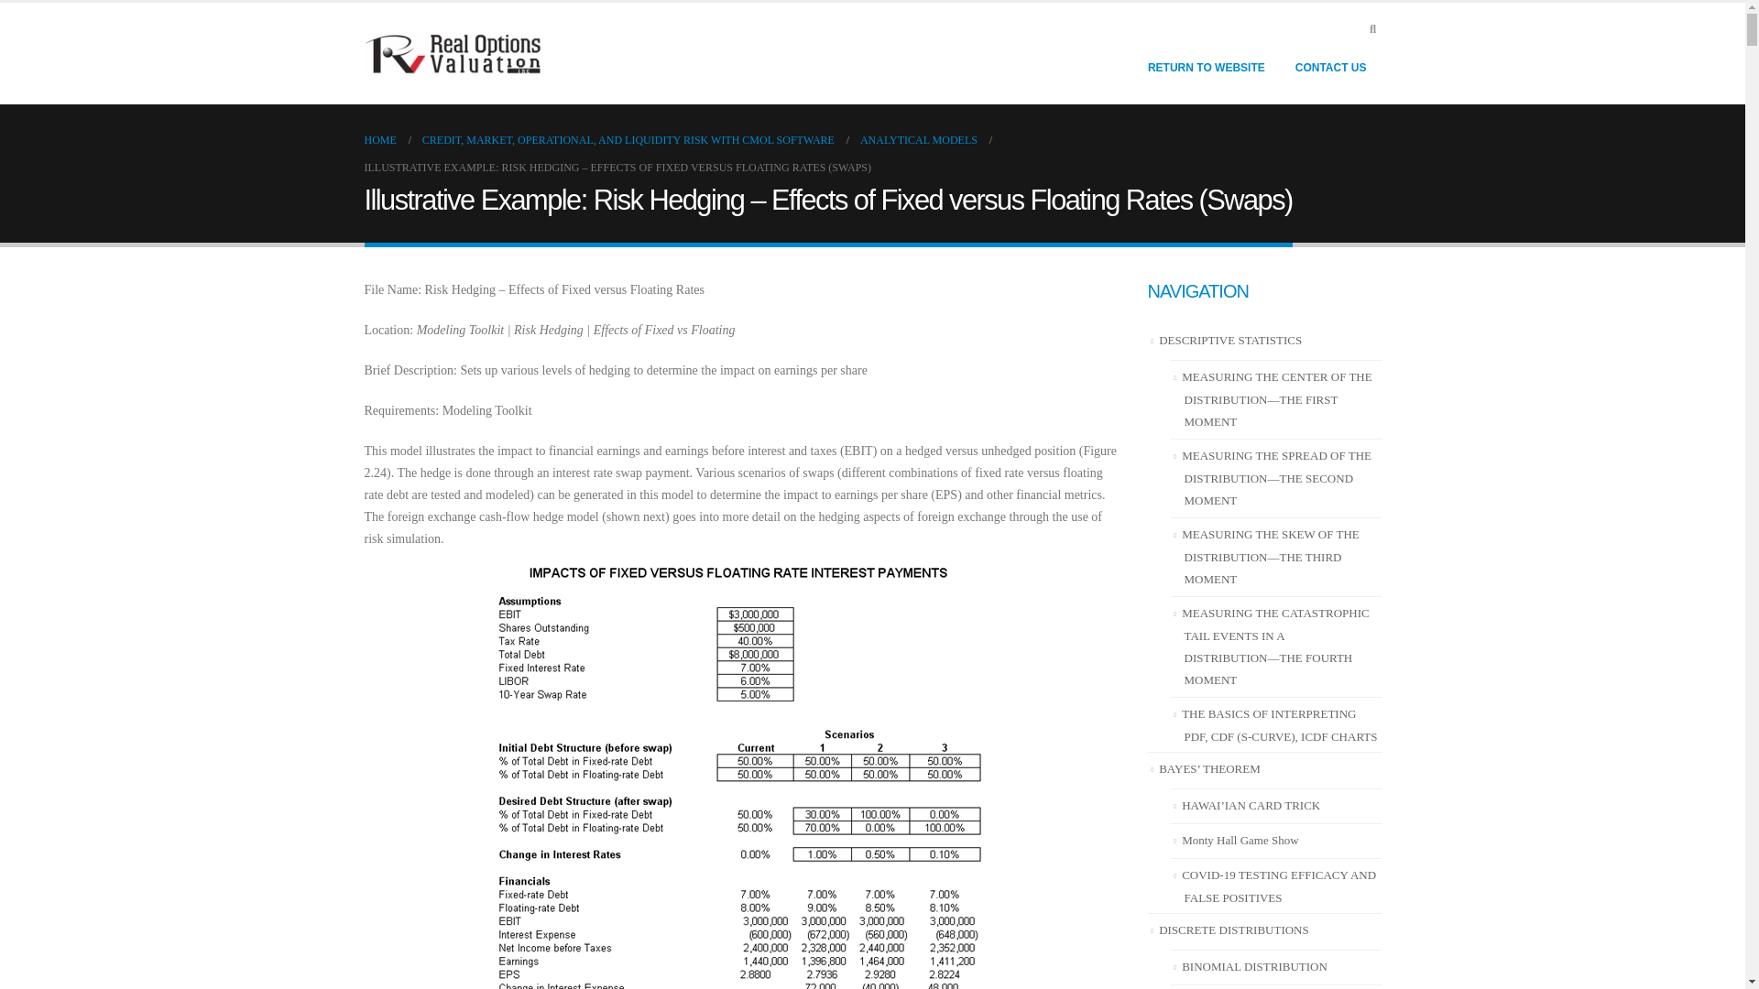 The height and width of the screenshot is (989, 1759). I want to click on COVID-19 TESTING EFFICACY AND FALSE POSITIVES, so click(1279, 886).